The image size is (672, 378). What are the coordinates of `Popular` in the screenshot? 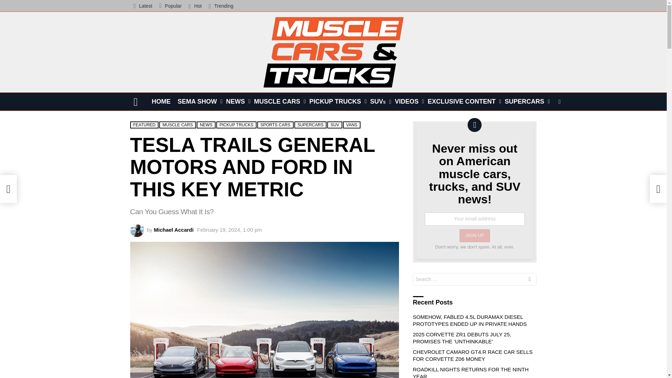 It's located at (170, 6).